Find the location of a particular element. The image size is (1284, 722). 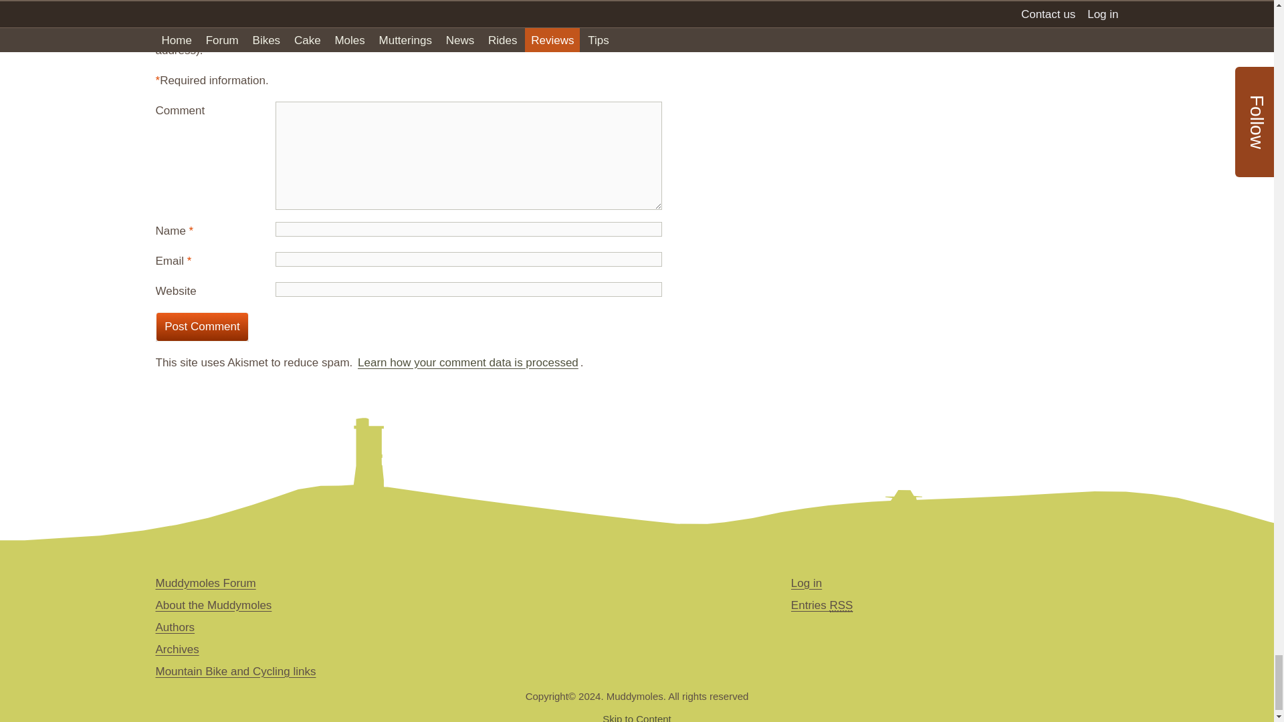

Post Comment is located at coordinates (202, 326).